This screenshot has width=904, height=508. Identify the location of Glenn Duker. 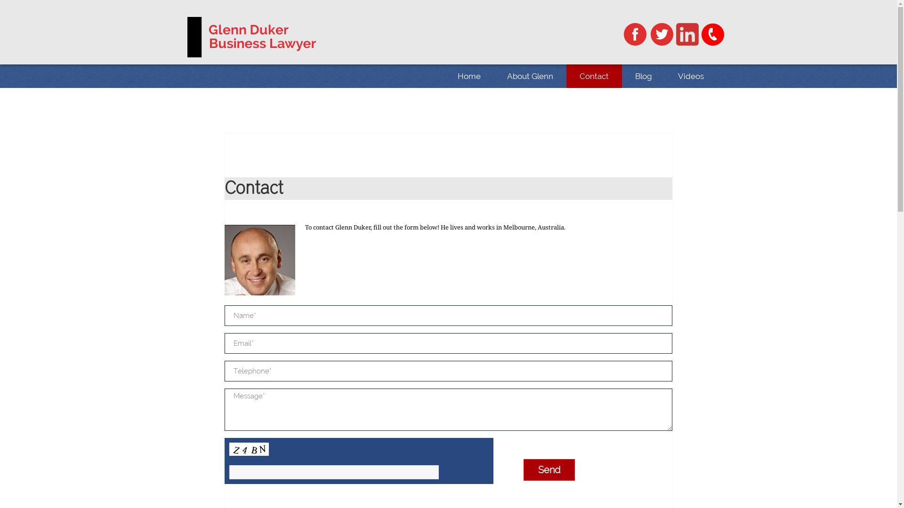
(252, 37).